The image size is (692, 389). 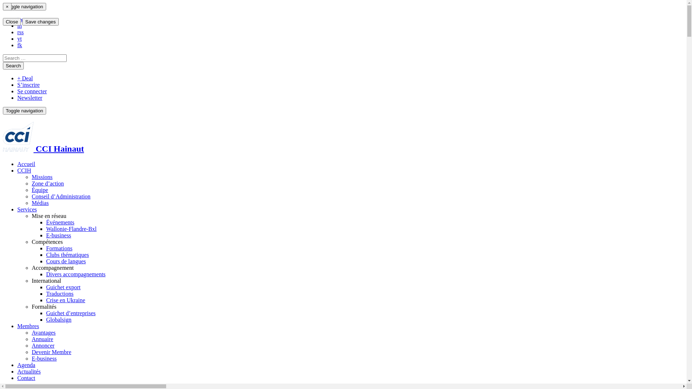 What do you see at coordinates (43, 339) in the screenshot?
I see `Annuaire` at bounding box center [43, 339].